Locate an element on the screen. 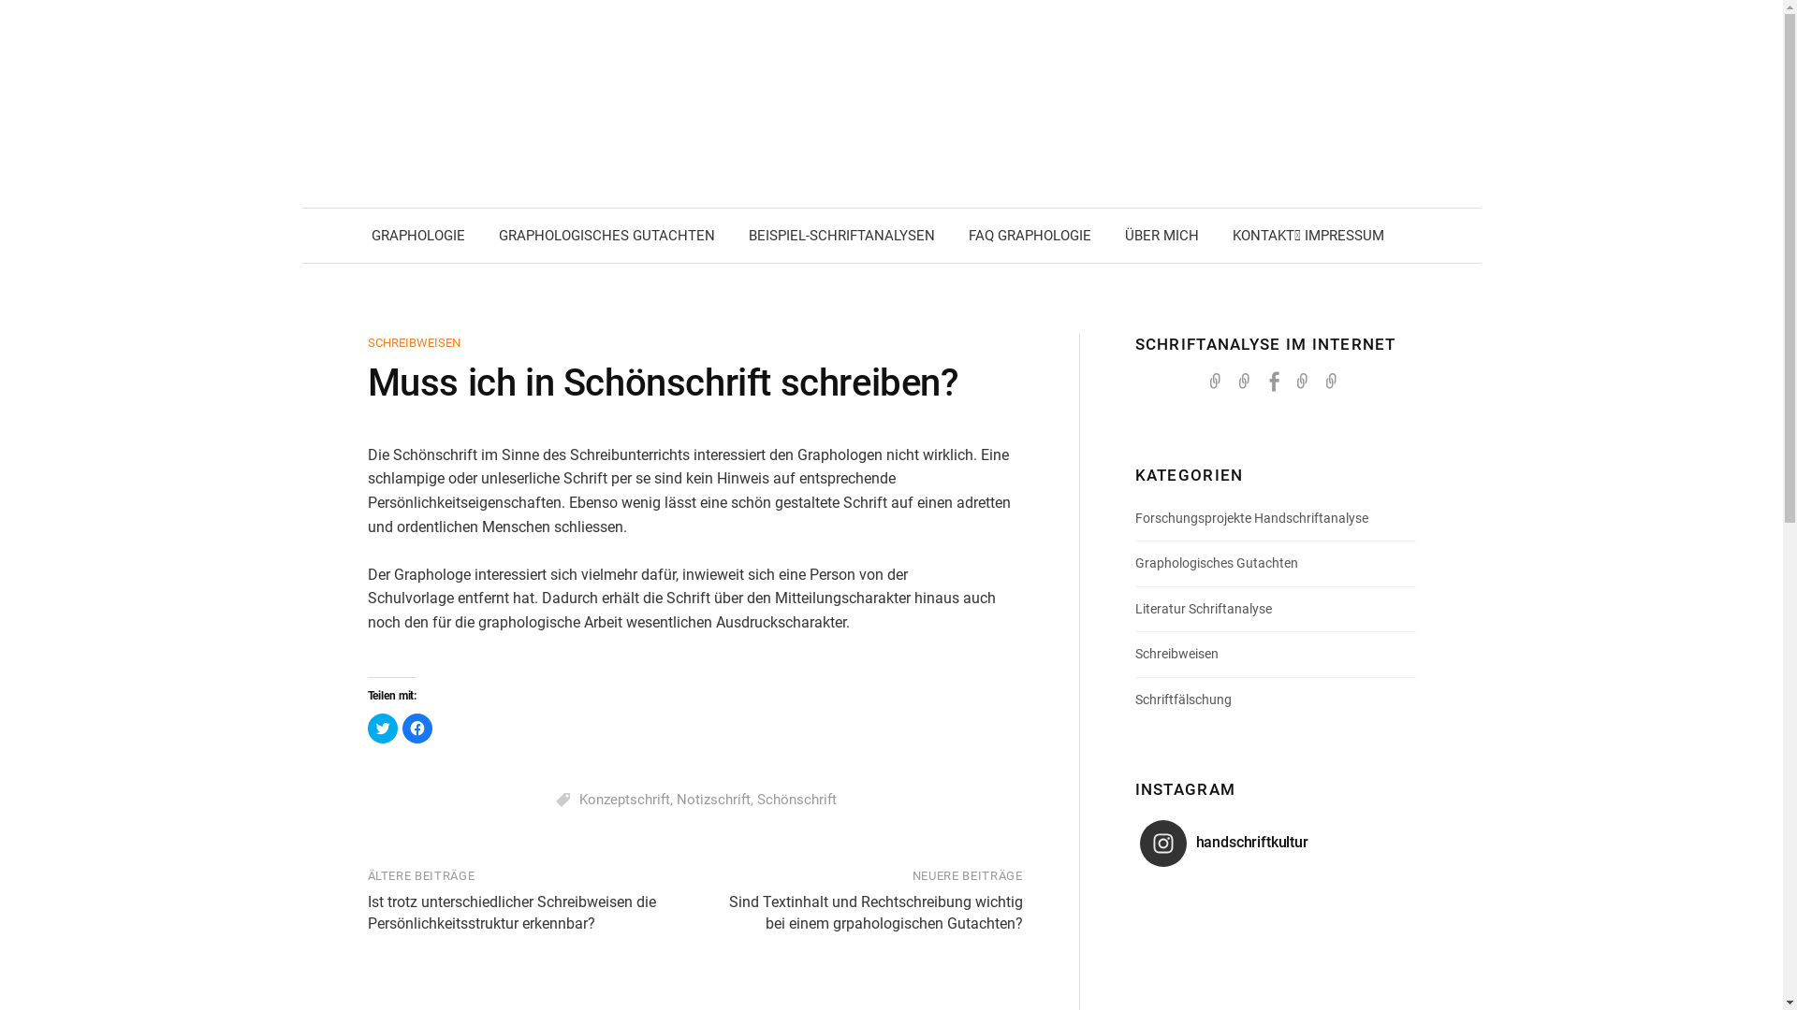 Image resolution: width=1797 pixels, height=1010 pixels. Konzeptschrift is located at coordinates (625, 800).